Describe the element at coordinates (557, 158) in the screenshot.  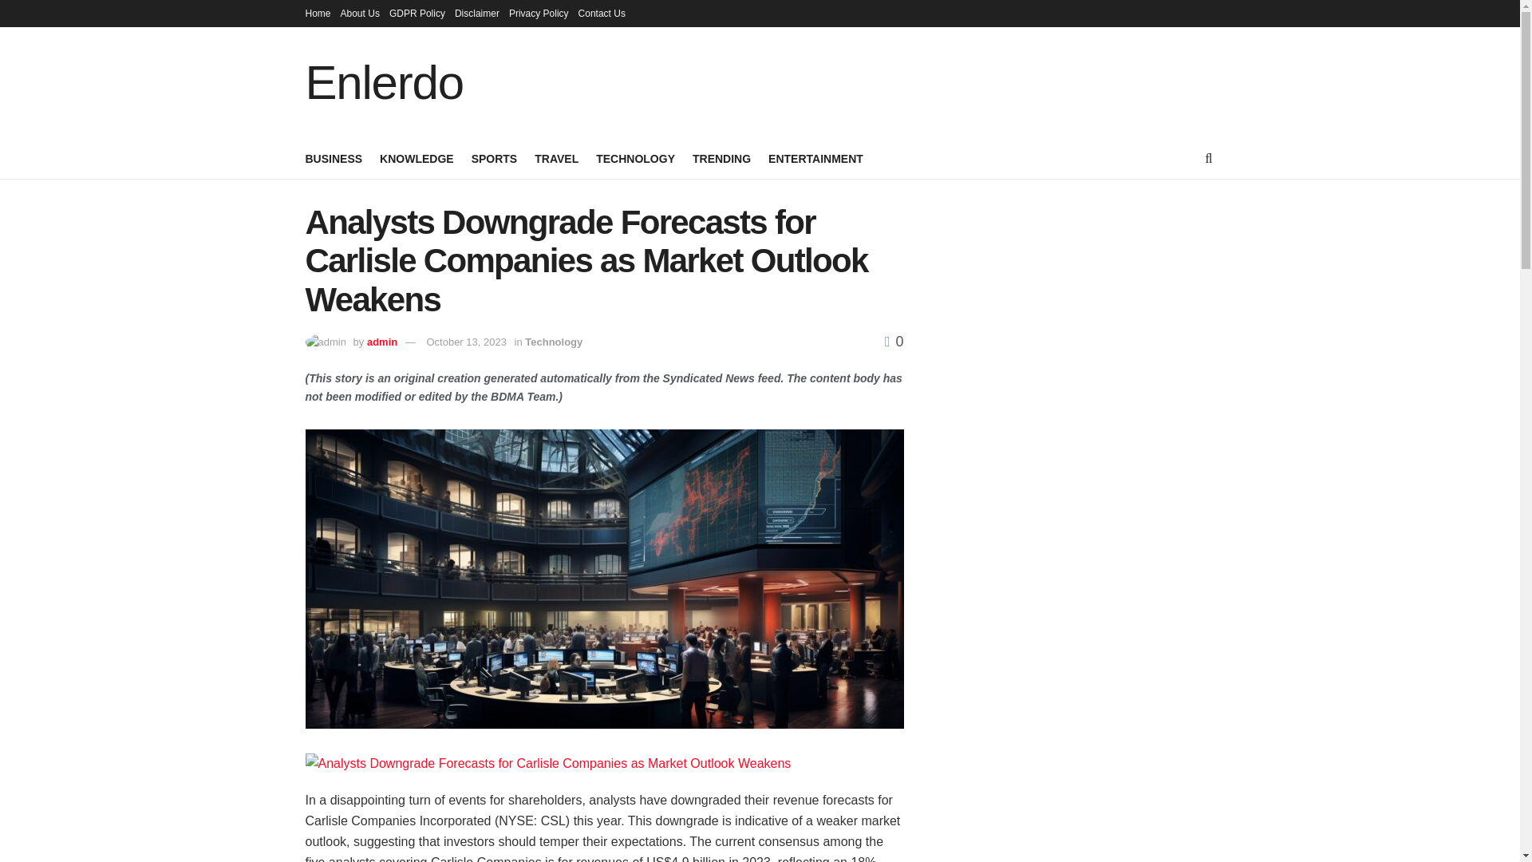
I see `TRAVEL` at that location.